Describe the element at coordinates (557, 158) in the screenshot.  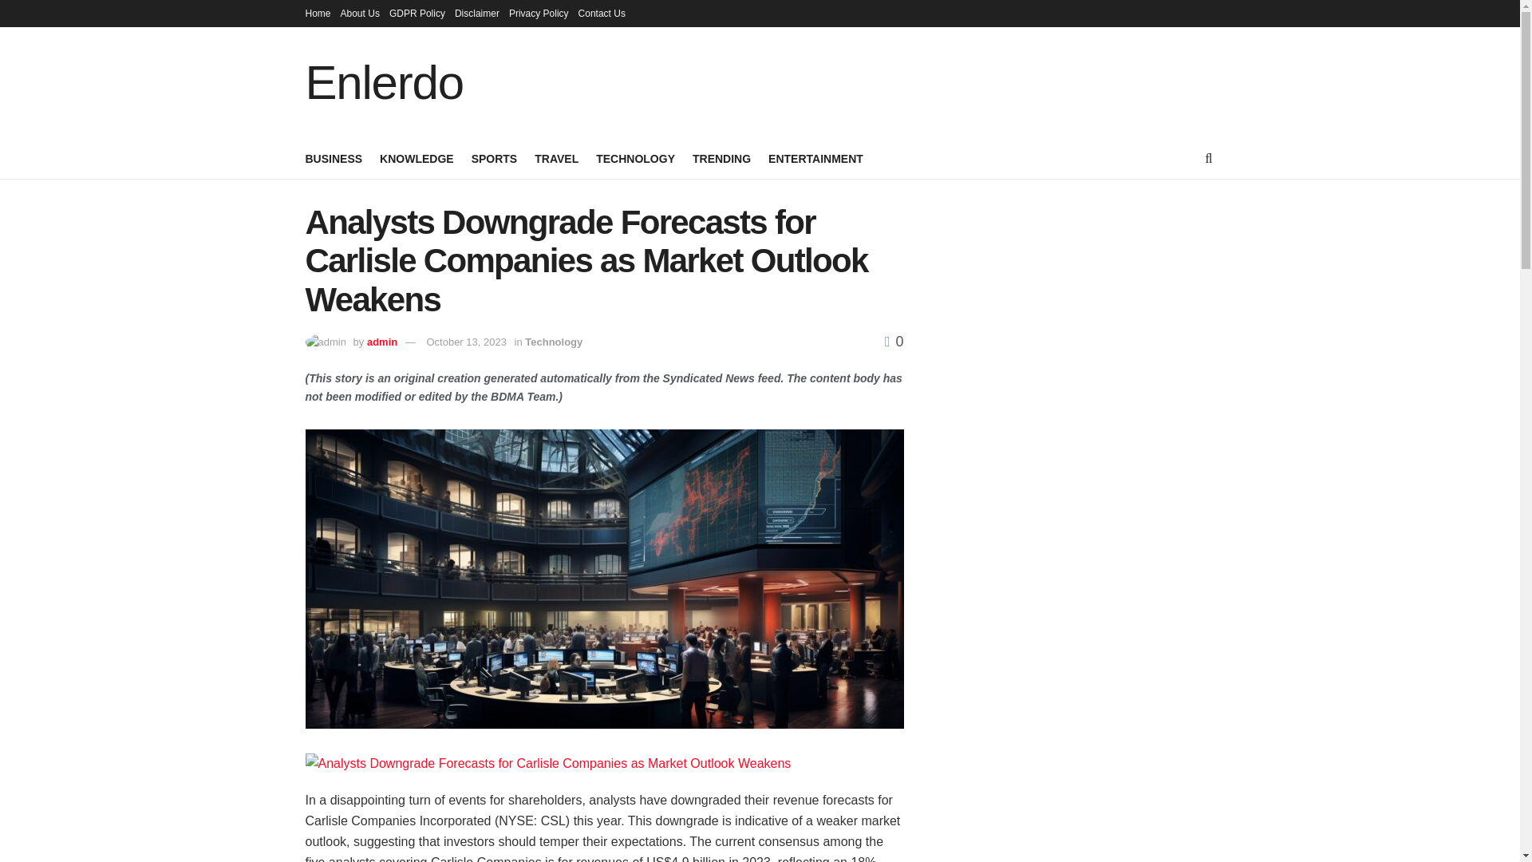
I see `TRAVEL` at that location.